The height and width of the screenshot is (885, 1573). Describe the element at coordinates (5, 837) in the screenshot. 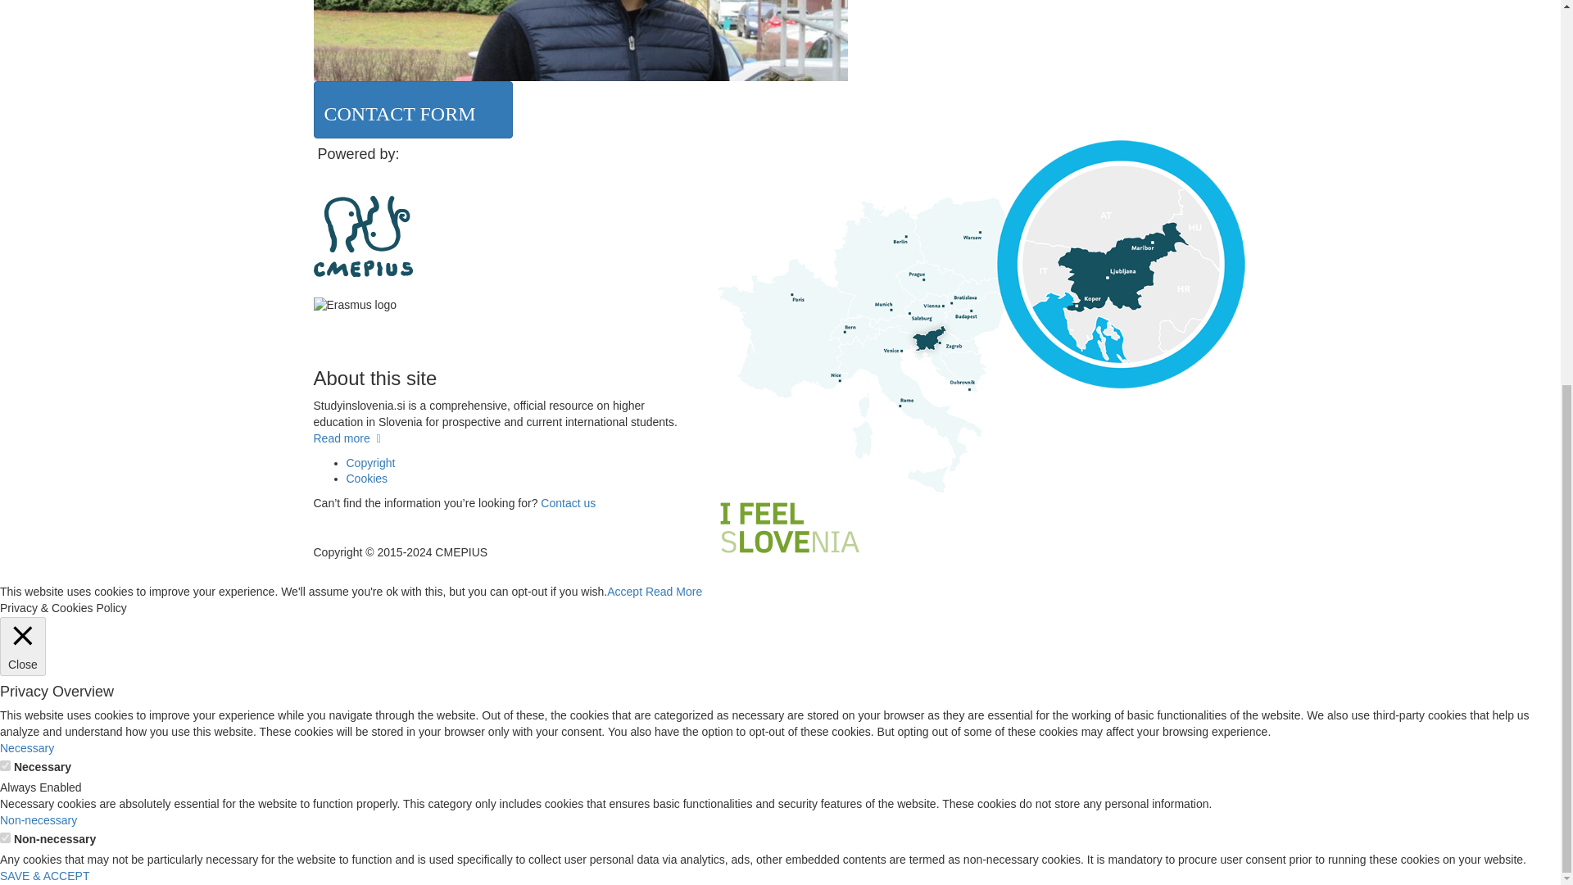

I see `on` at that location.